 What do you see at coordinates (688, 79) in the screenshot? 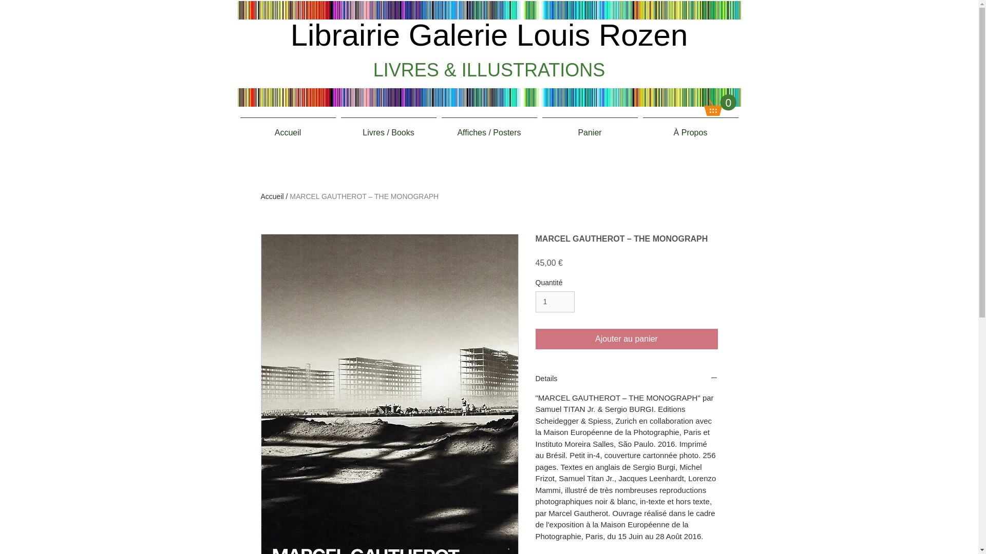
I see `Site Search` at bounding box center [688, 79].